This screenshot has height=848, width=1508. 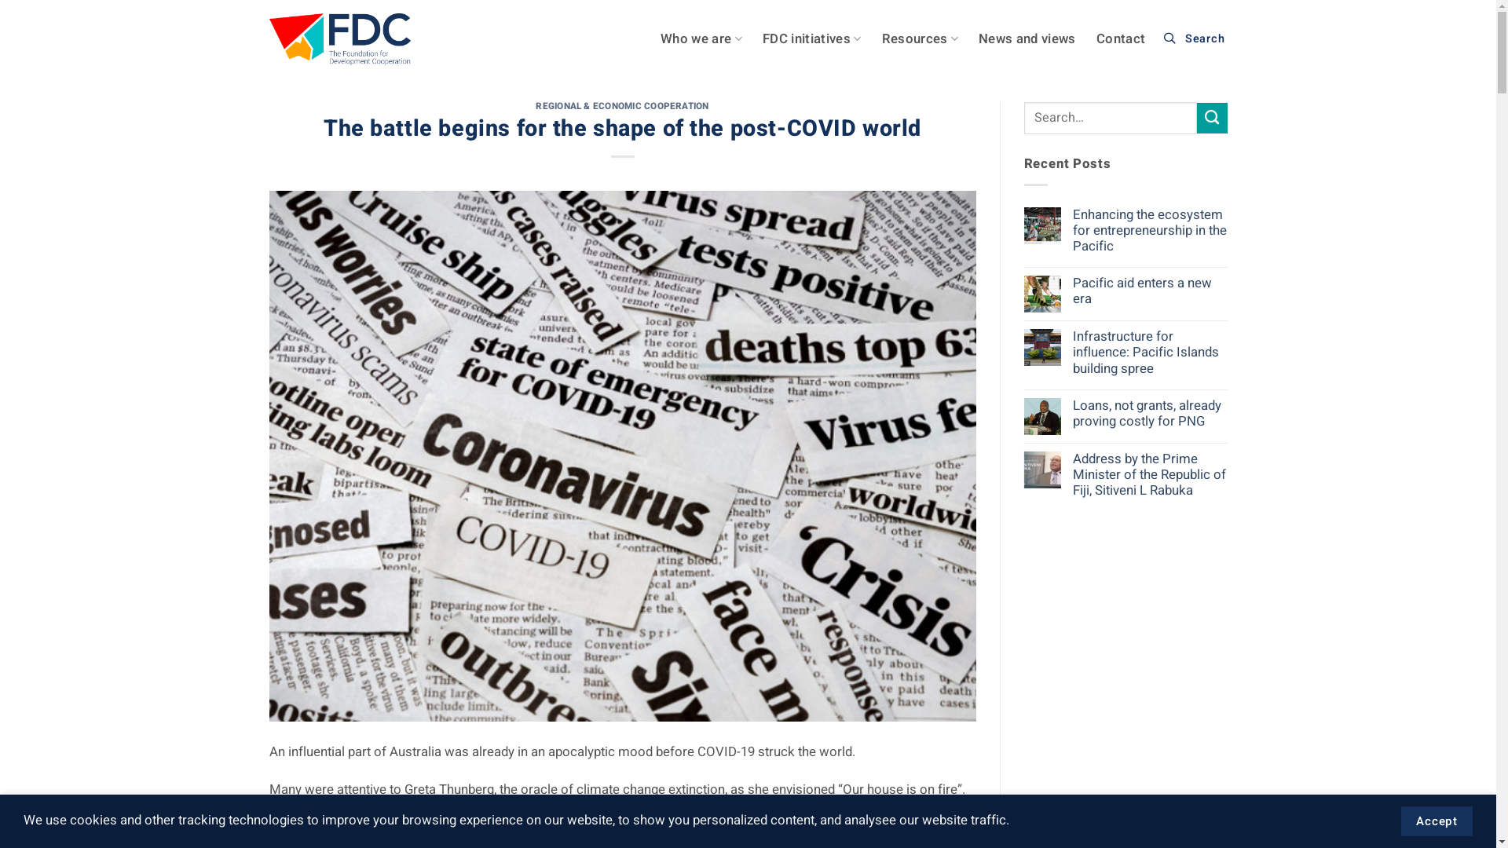 I want to click on Loans, not grants, already proving costly for PNG, so click(x=1150, y=414).